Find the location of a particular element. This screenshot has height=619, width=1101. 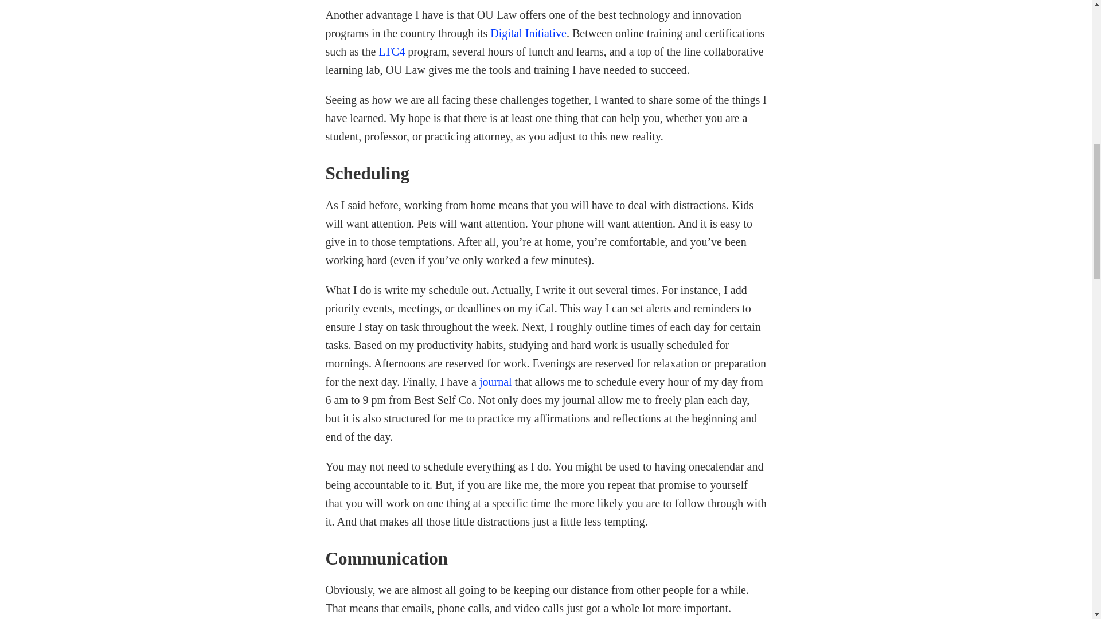

LTC4 is located at coordinates (392, 52).